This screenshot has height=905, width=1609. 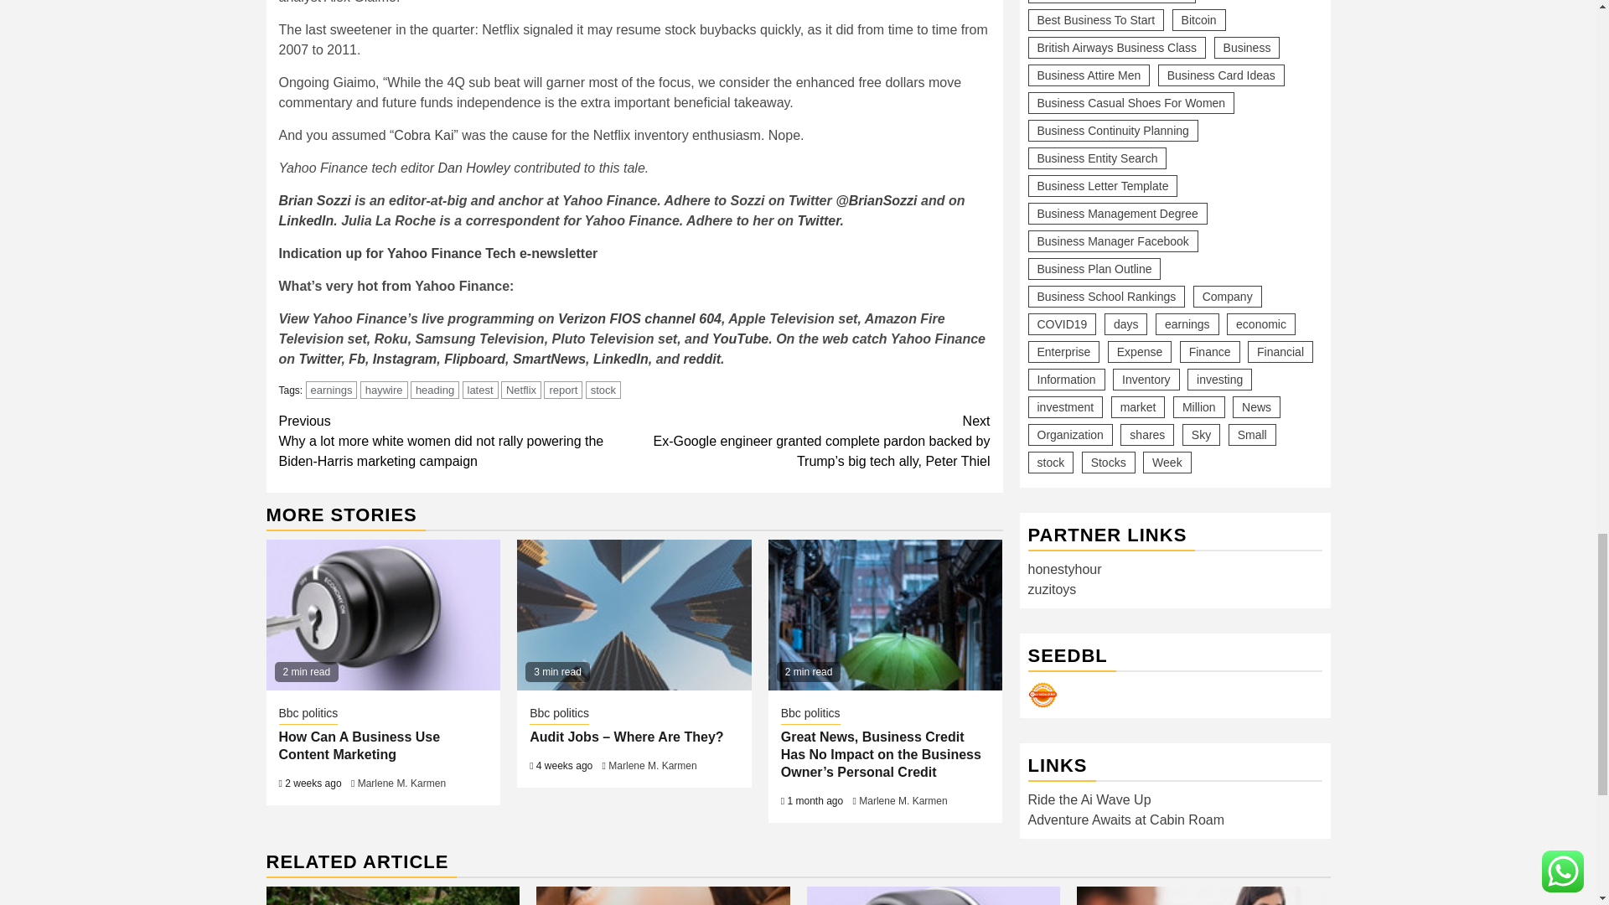 What do you see at coordinates (314, 201) in the screenshot?
I see `Brian Sozzi` at bounding box center [314, 201].